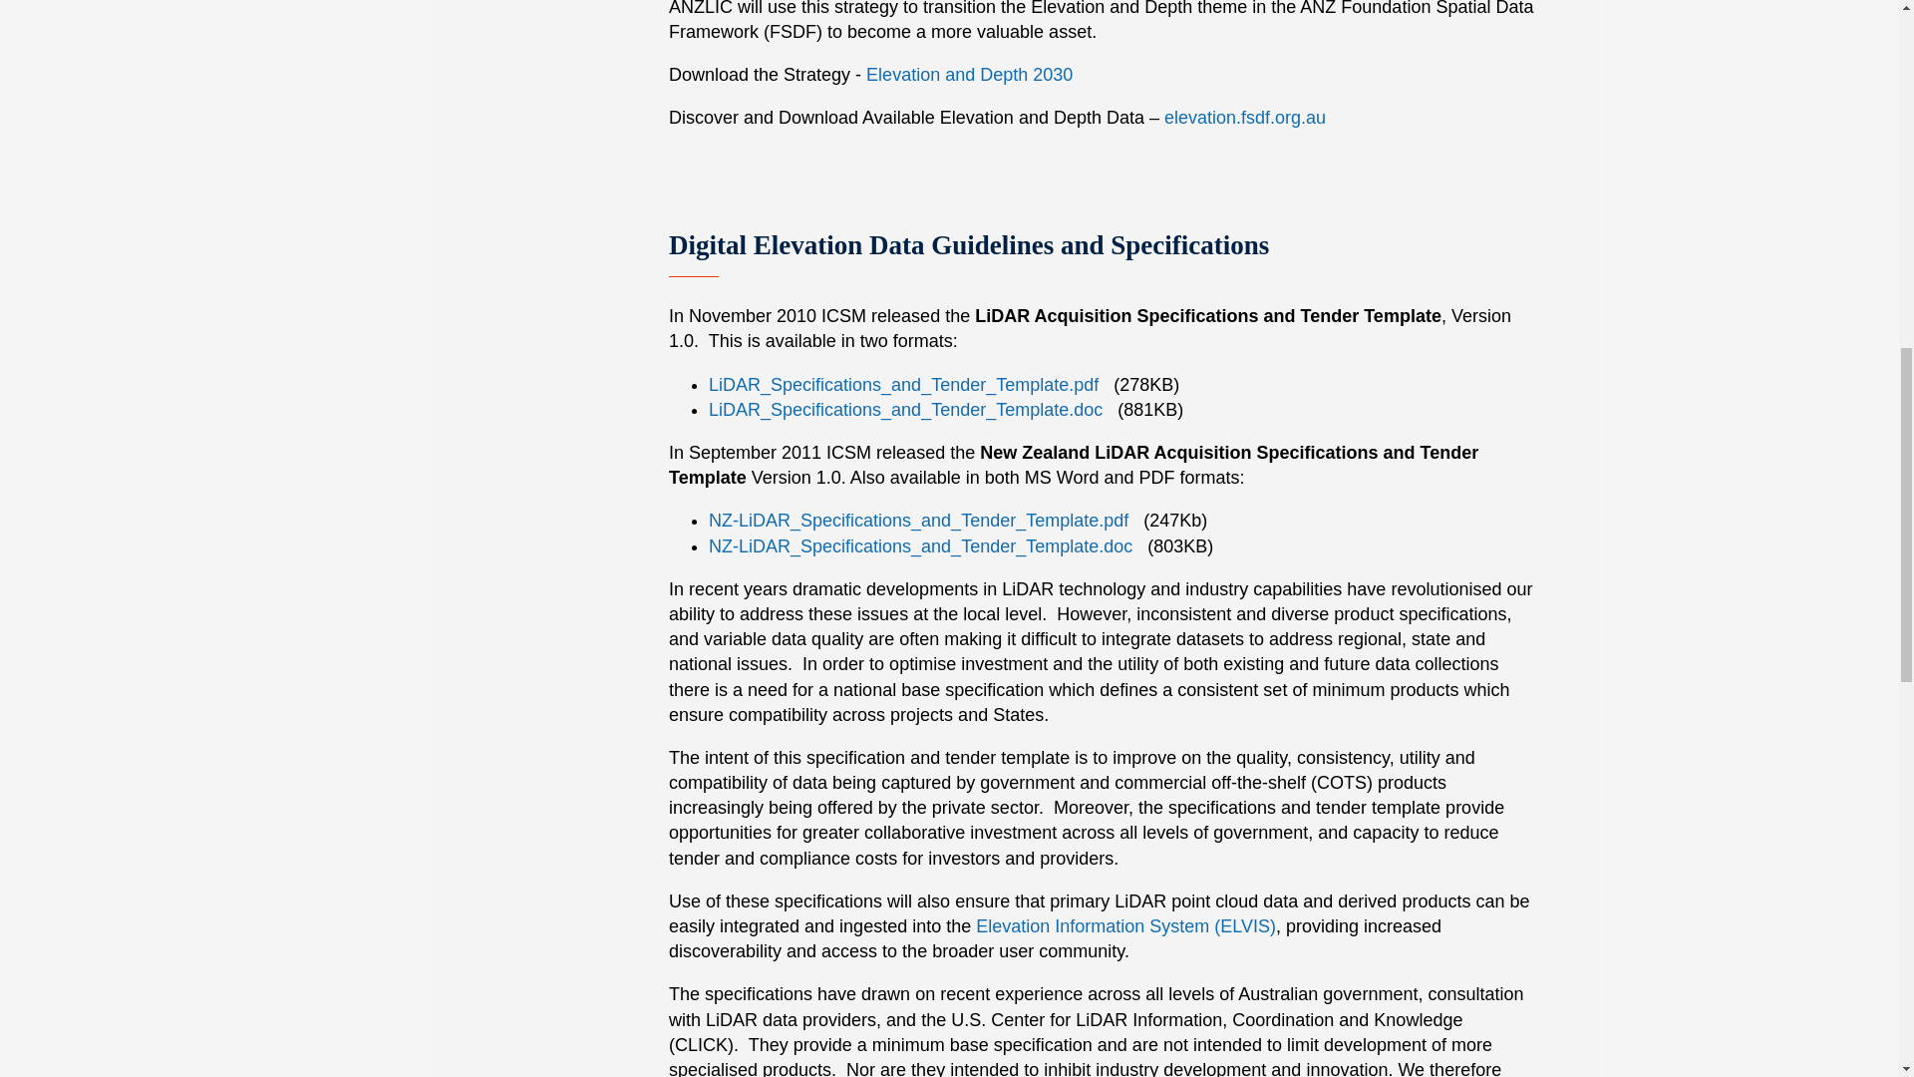 The image size is (1914, 1077). I want to click on LiDAR Specifications and Tender Template - doc version, so click(905, 409).